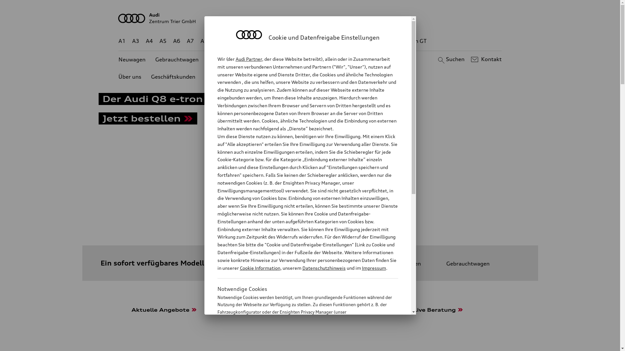 The image size is (625, 351). Describe the element at coordinates (305, 41) in the screenshot. I see `Q8` at that location.